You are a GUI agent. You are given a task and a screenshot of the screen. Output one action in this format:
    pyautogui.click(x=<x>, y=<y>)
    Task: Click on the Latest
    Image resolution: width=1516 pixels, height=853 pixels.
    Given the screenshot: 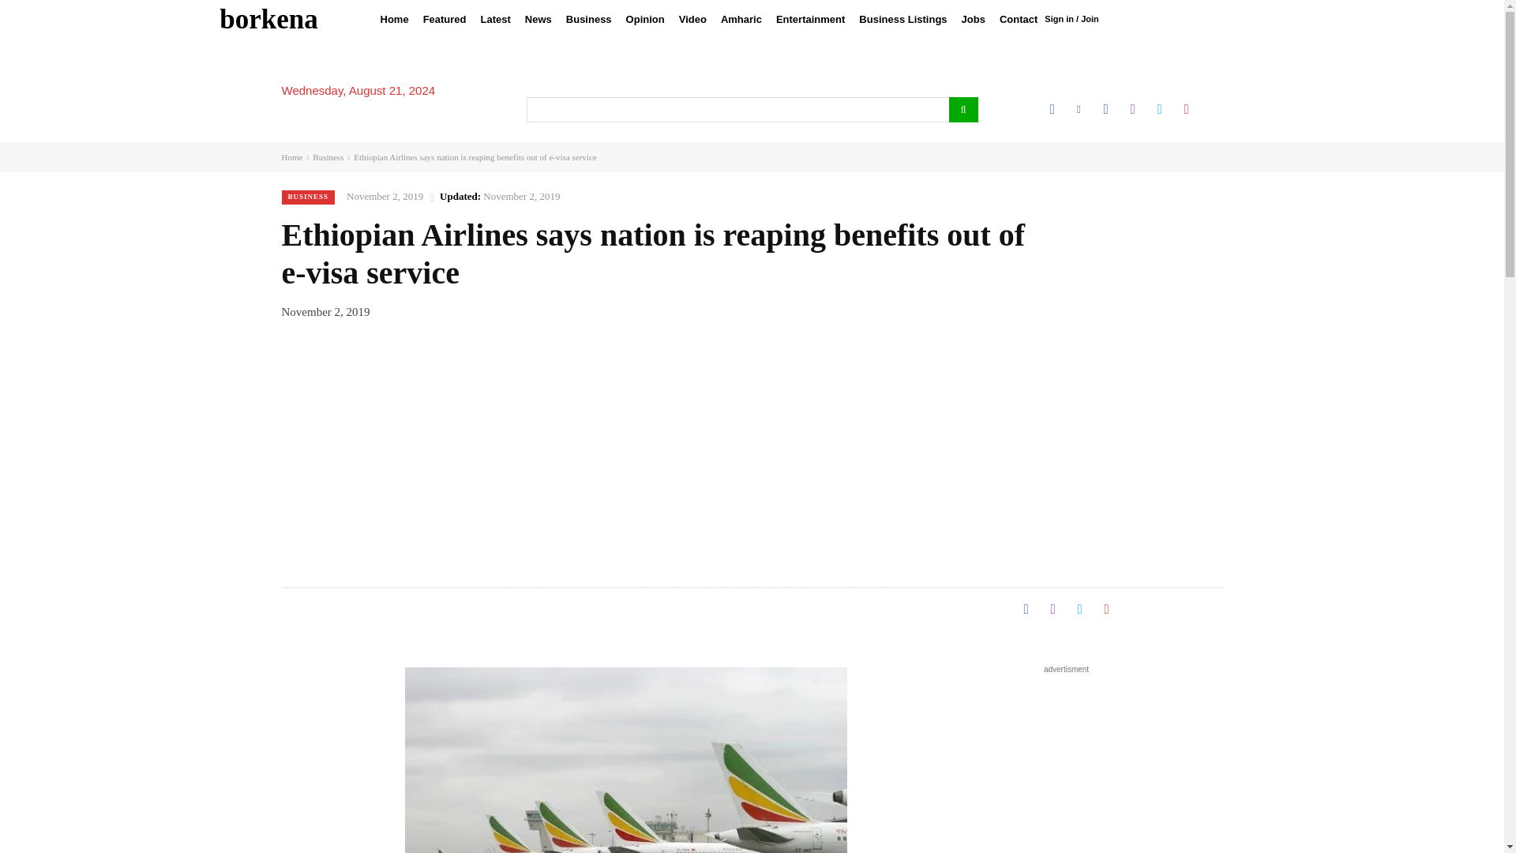 What is the action you would take?
    pyautogui.click(x=496, y=19)
    